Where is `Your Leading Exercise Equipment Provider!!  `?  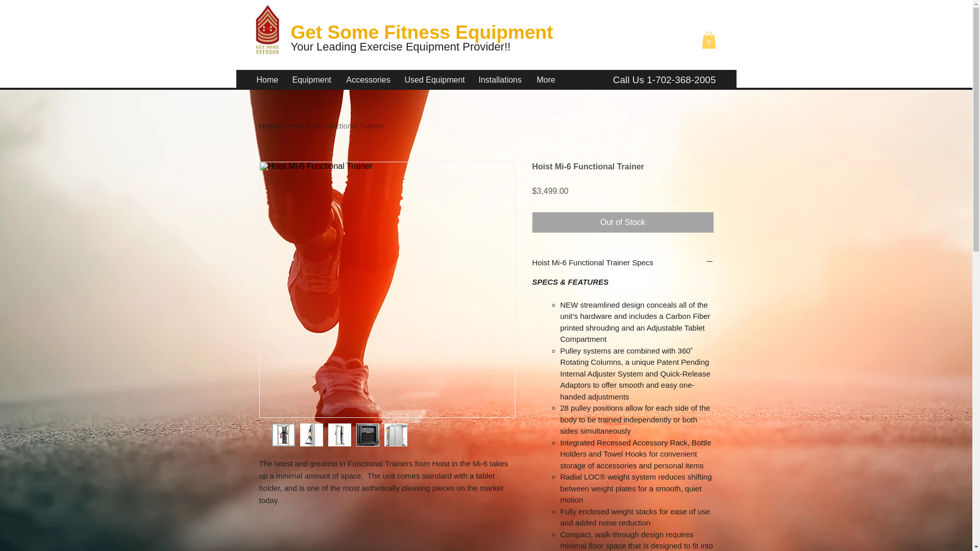 Your Leading Exercise Equipment Provider!!   is located at coordinates (404, 46).